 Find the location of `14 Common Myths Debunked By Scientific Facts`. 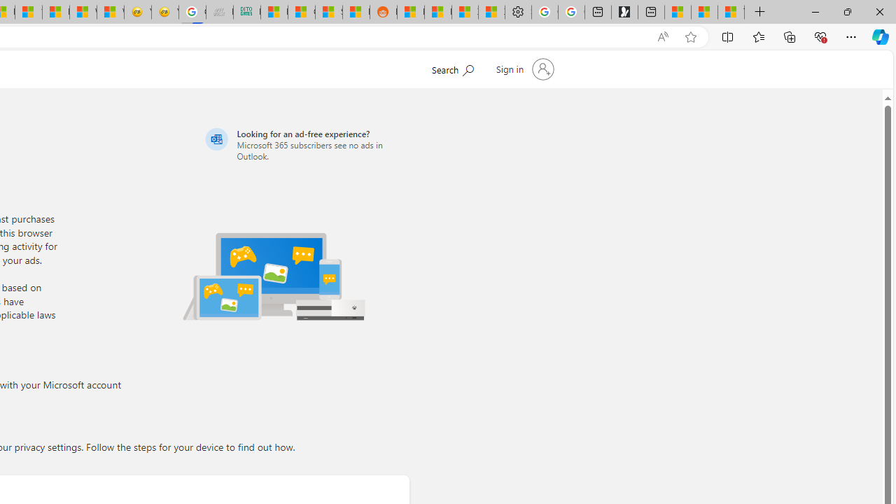

14 Common Myths Debunked By Scientific Facts is located at coordinates (28, 13).